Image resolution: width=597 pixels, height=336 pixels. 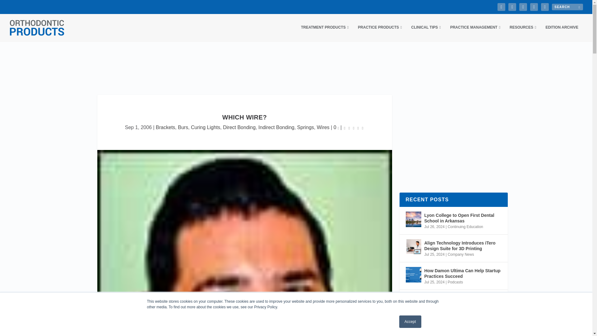 I want to click on PRACTICE PRODUCTS, so click(x=380, y=33).